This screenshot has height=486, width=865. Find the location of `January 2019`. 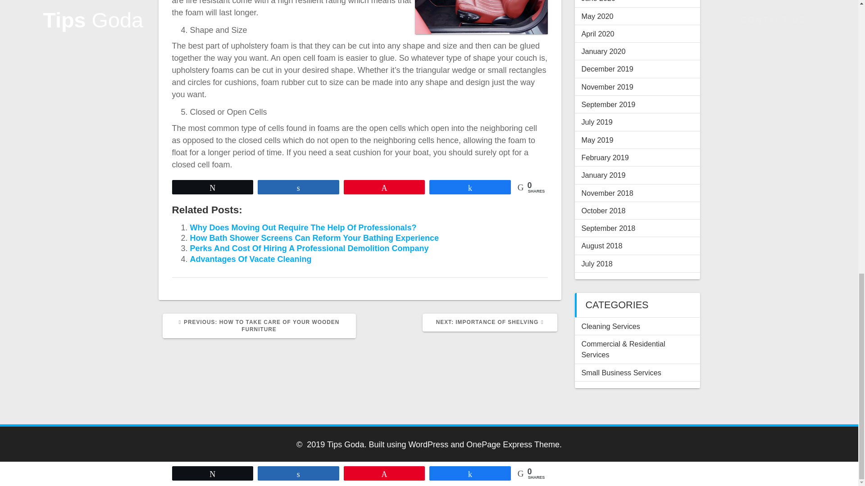

January 2019 is located at coordinates (603, 175).